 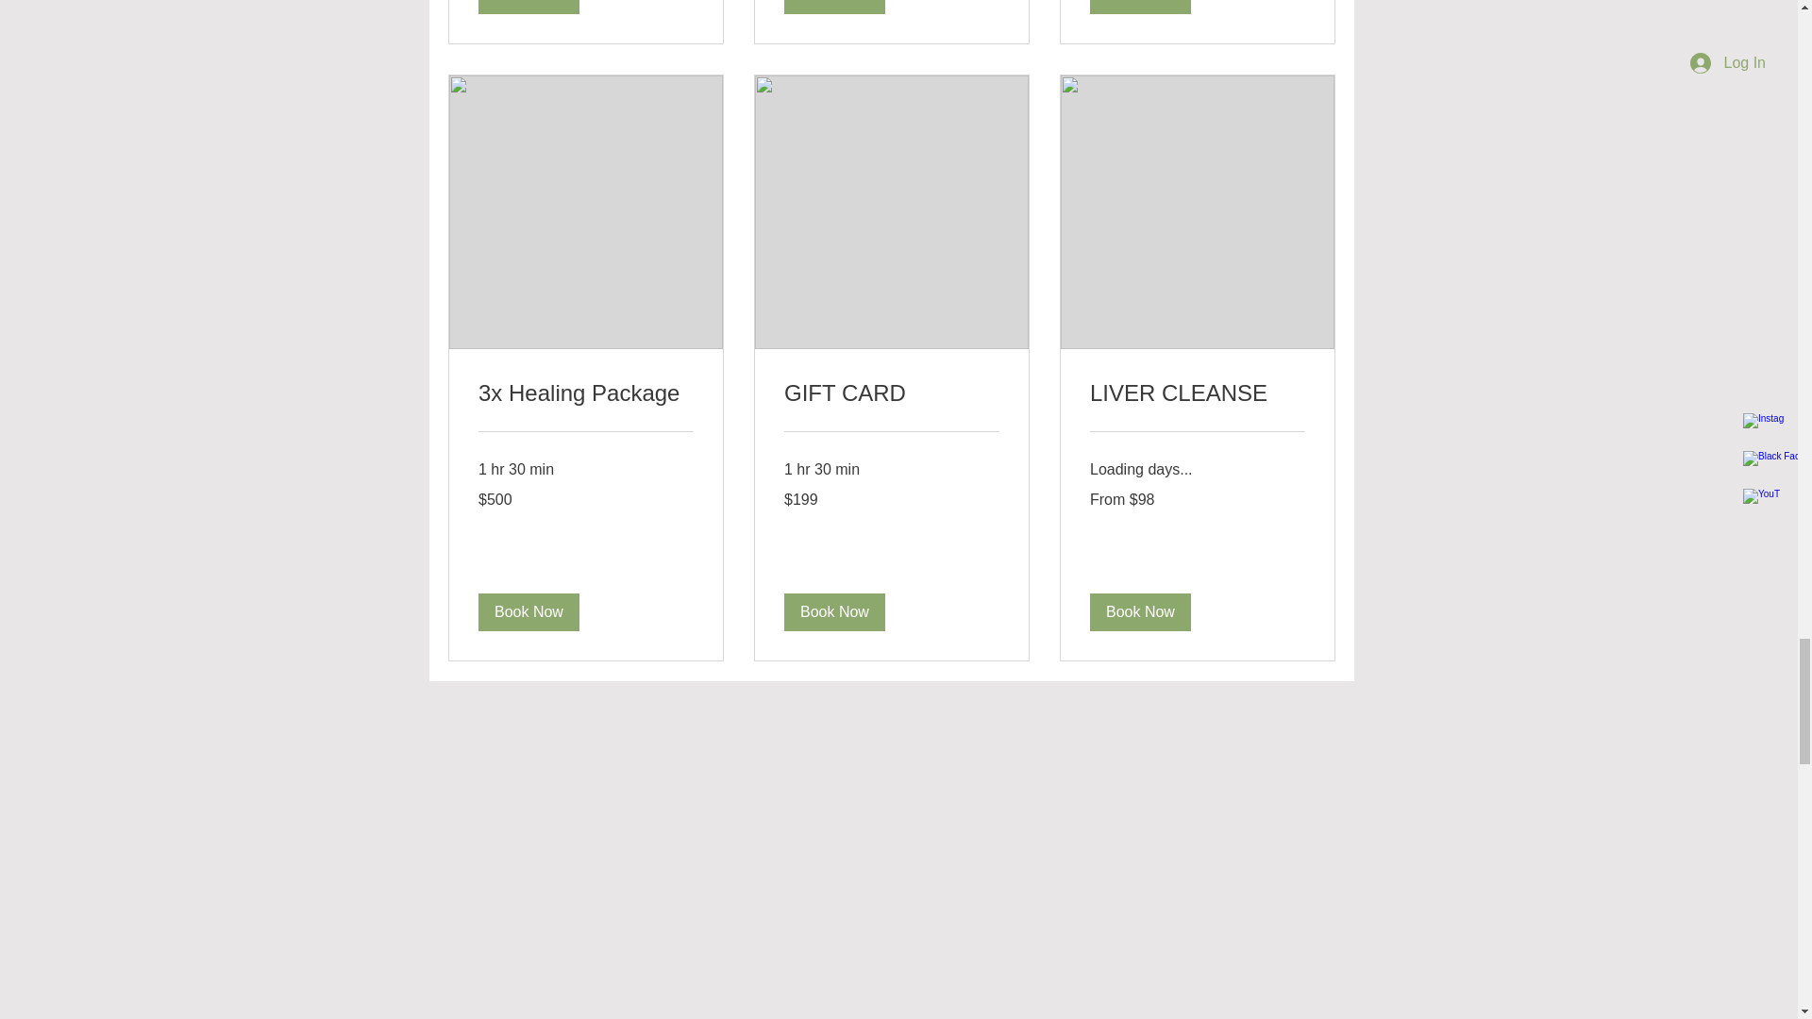 What do you see at coordinates (1139, 612) in the screenshot?
I see `Book Now` at bounding box center [1139, 612].